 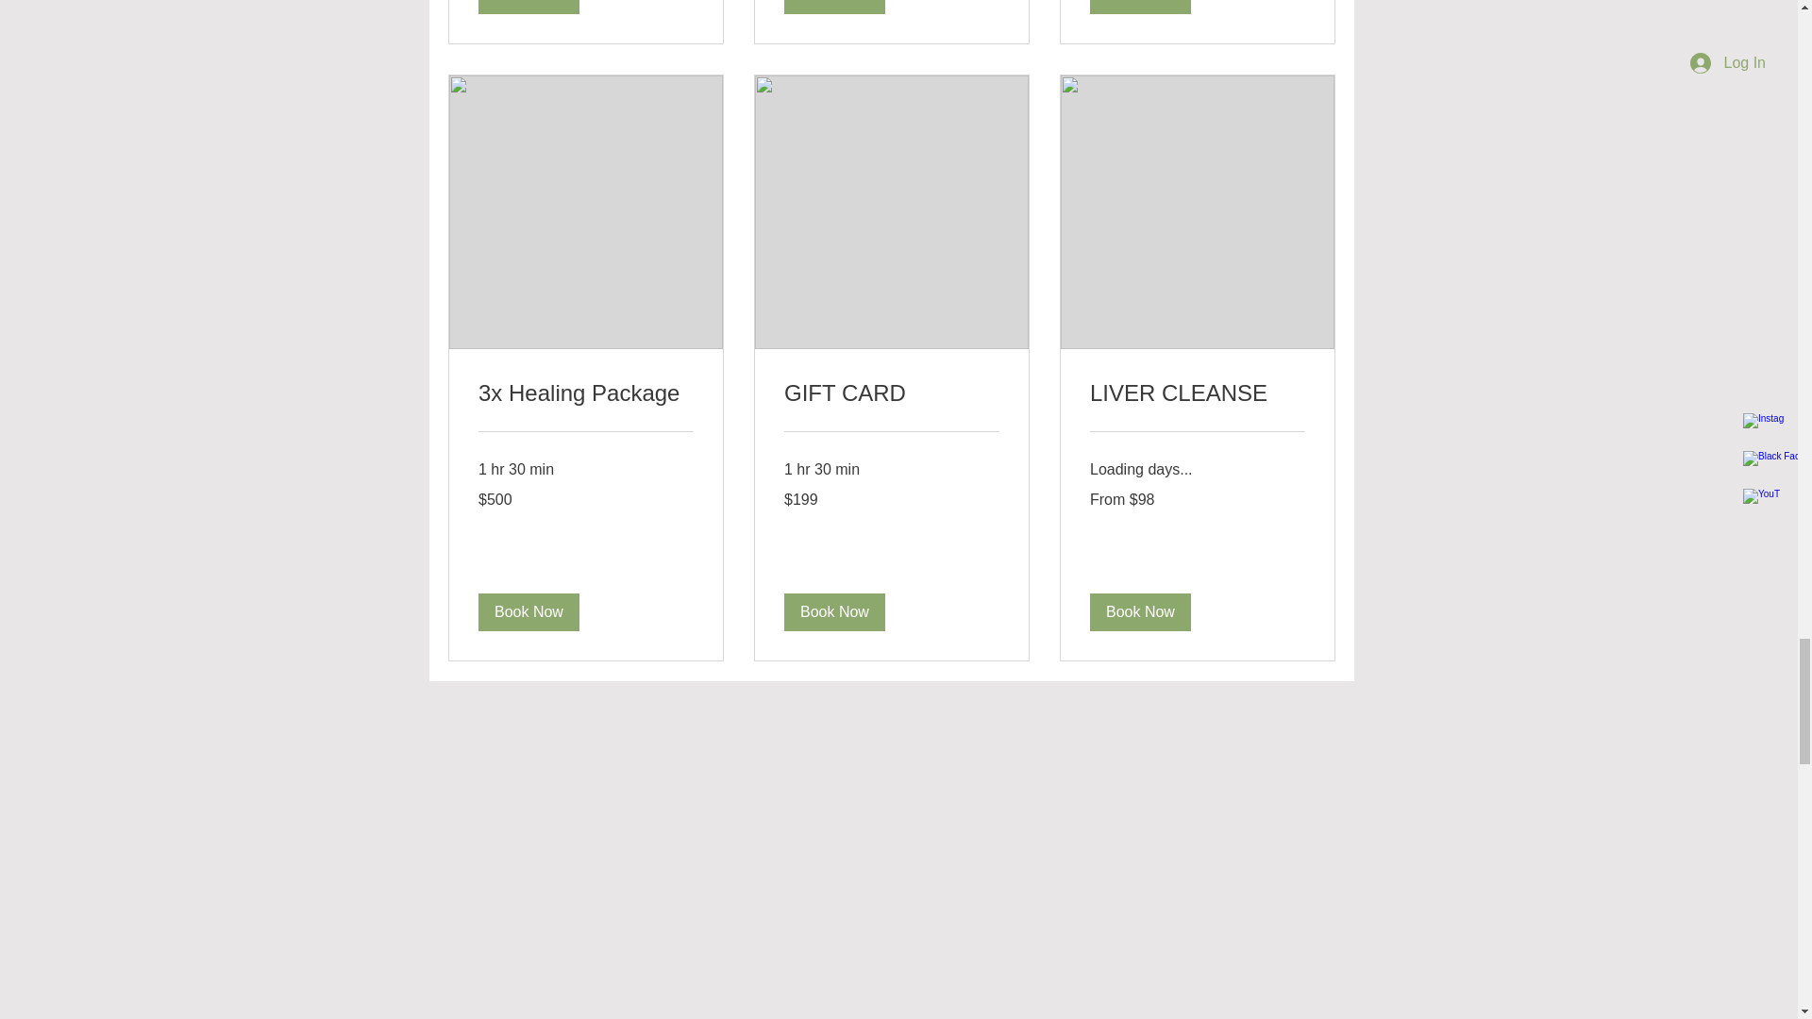 What do you see at coordinates (1139, 612) in the screenshot?
I see `Book Now` at bounding box center [1139, 612].